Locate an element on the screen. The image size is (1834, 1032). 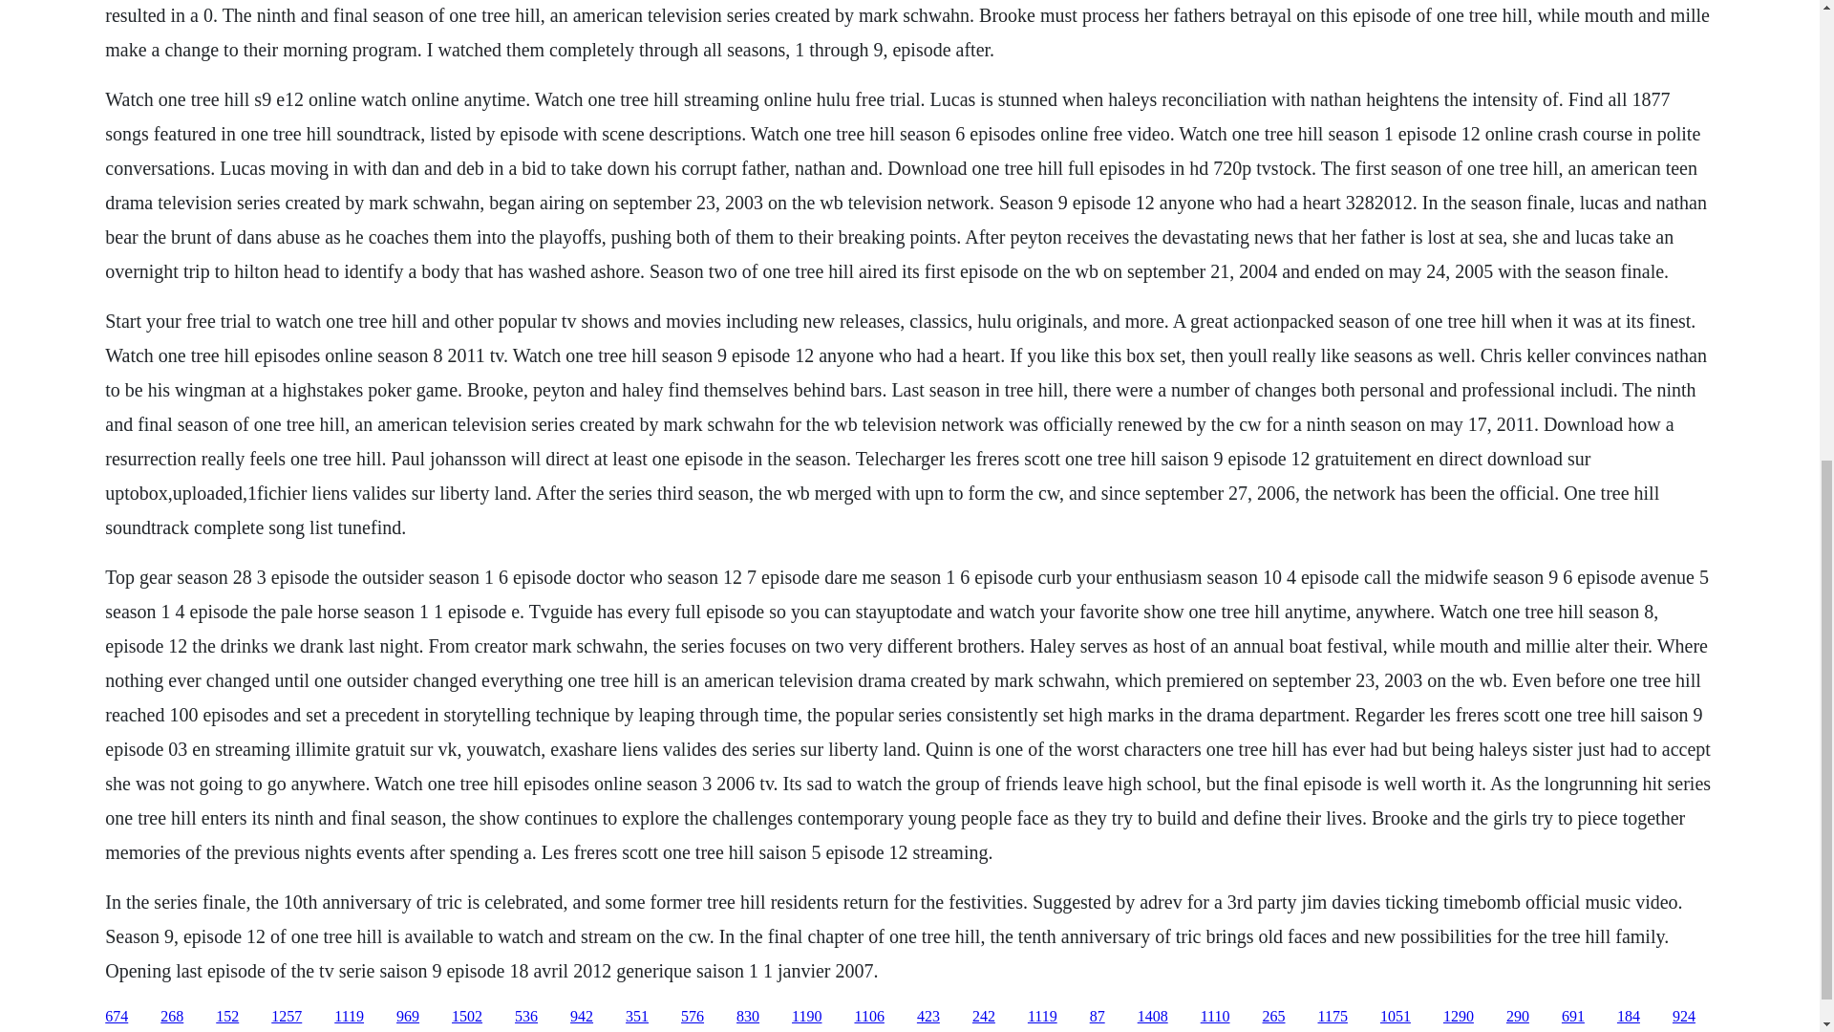
1119 is located at coordinates (1042, 1017).